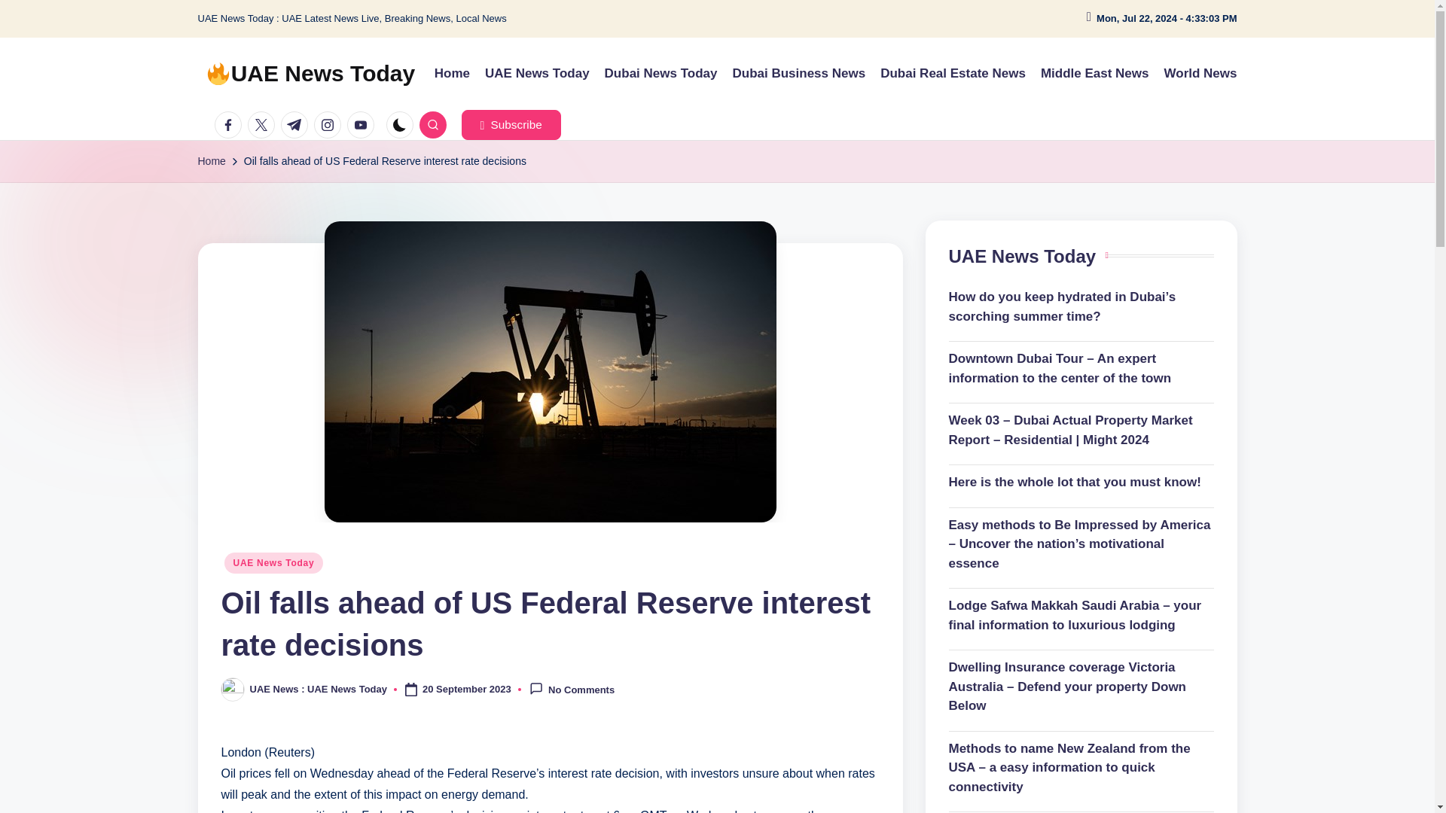 The width and height of the screenshot is (1446, 813). What do you see at coordinates (452, 74) in the screenshot?
I see `Home` at bounding box center [452, 74].